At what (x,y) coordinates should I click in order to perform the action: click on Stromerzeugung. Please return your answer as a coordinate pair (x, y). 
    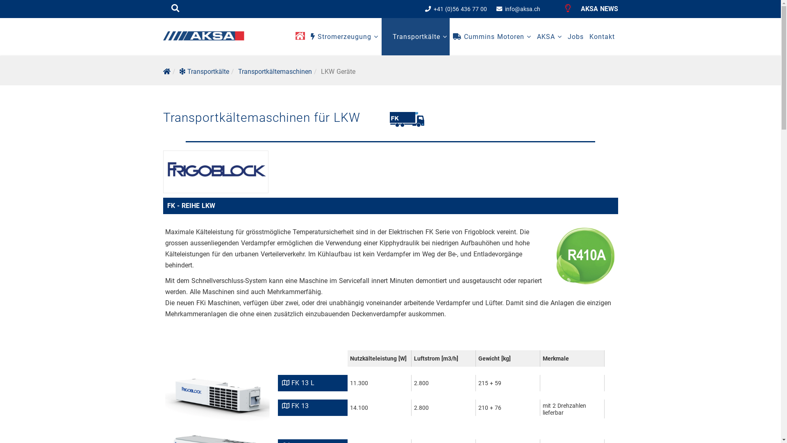
    Looking at the image, I should click on (344, 37).